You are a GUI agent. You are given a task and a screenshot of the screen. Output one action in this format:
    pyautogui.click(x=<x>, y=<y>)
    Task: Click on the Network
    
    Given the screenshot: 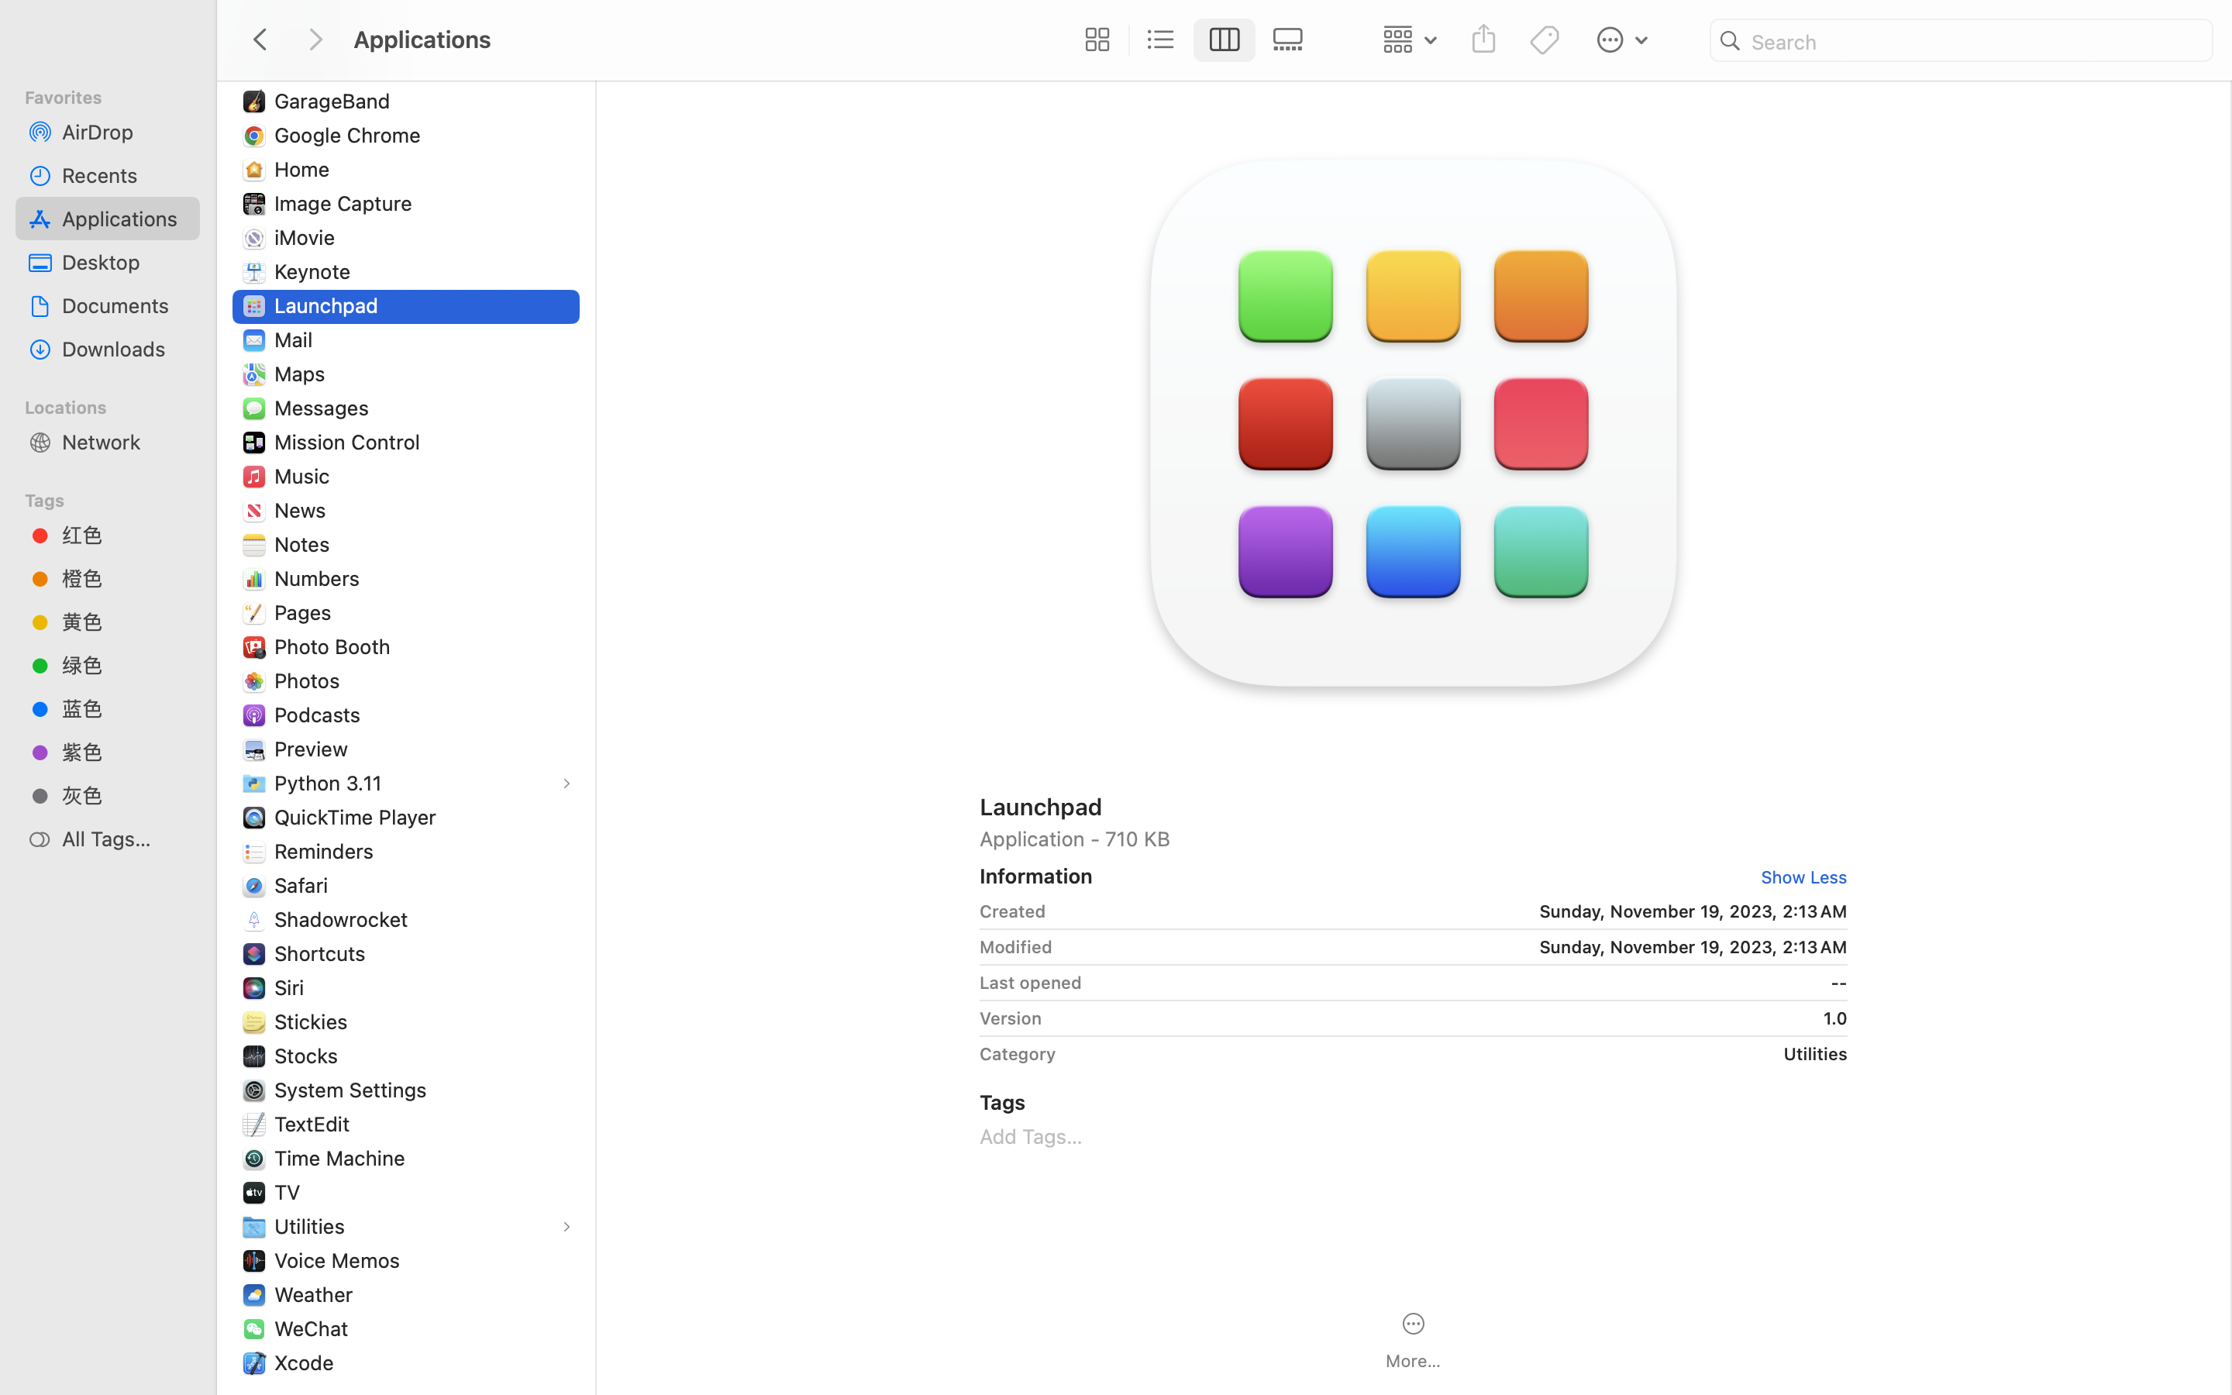 What is the action you would take?
    pyautogui.click(x=125, y=442)
    